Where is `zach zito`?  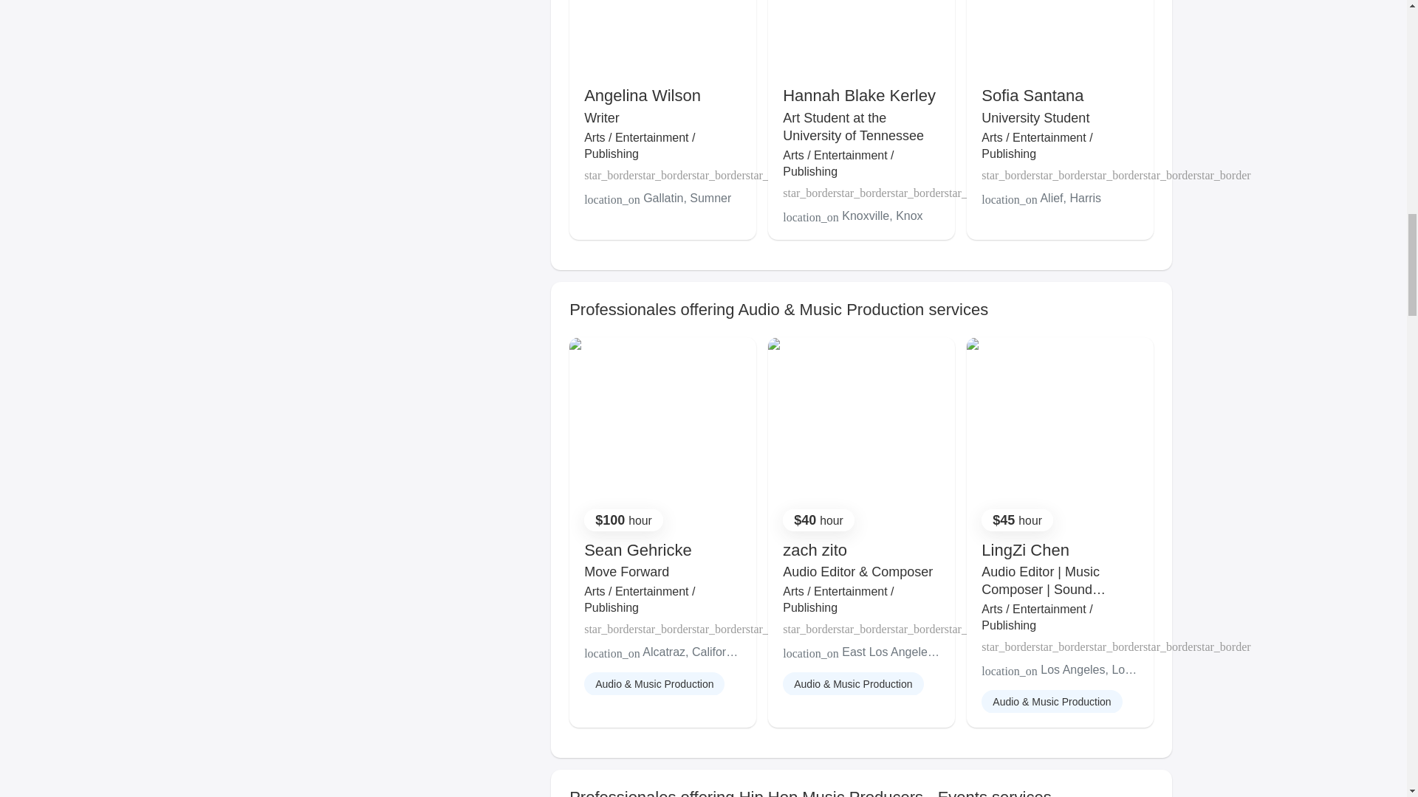
zach zito is located at coordinates (814, 551).